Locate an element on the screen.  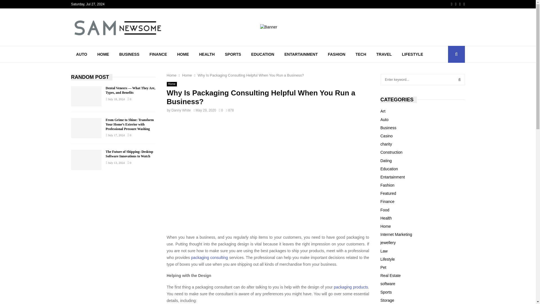
Danny White is located at coordinates (181, 110).